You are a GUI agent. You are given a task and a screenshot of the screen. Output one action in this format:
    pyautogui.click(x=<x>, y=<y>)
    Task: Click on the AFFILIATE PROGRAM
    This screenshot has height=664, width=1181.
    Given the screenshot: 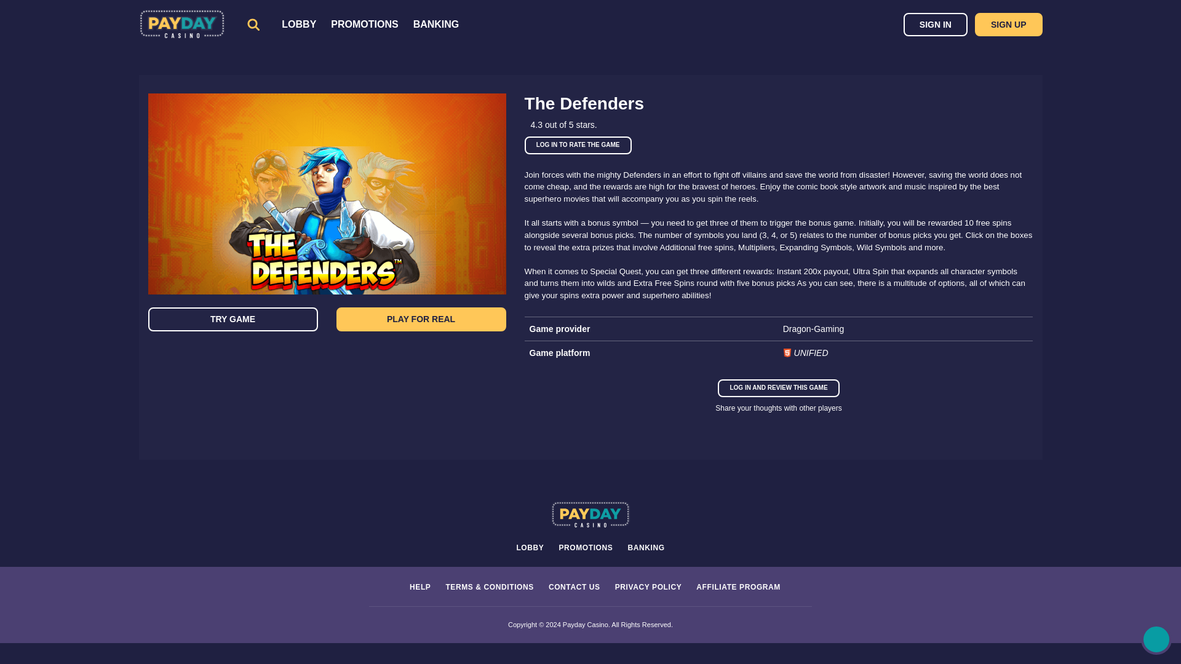 What is the action you would take?
    pyautogui.click(x=738, y=587)
    